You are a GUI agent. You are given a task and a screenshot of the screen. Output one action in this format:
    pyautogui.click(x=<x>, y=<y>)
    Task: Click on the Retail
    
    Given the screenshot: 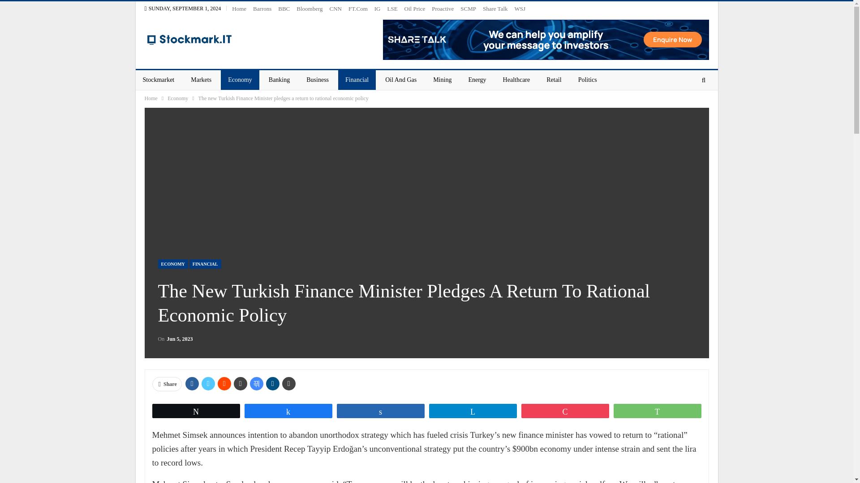 What is the action you would take?
    pyautogui.click(x=554, y=80)
    